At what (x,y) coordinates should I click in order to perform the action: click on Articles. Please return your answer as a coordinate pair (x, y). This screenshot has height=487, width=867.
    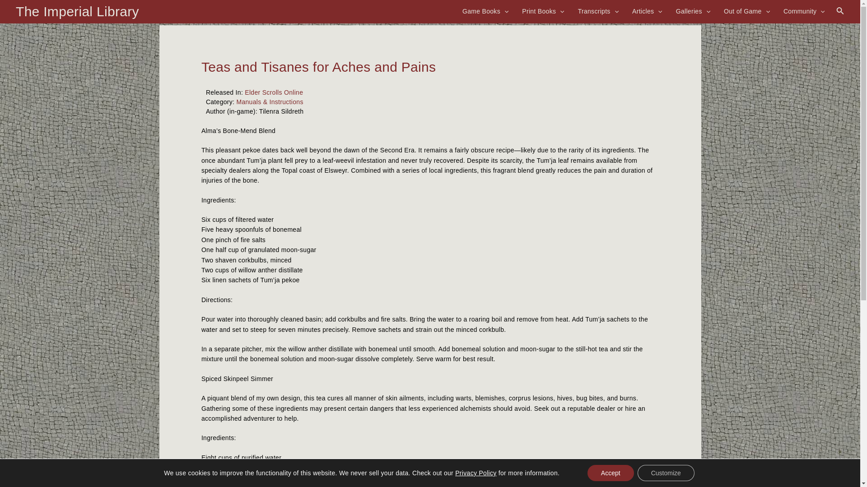
    Looking at the image, I should click on (648, 11).